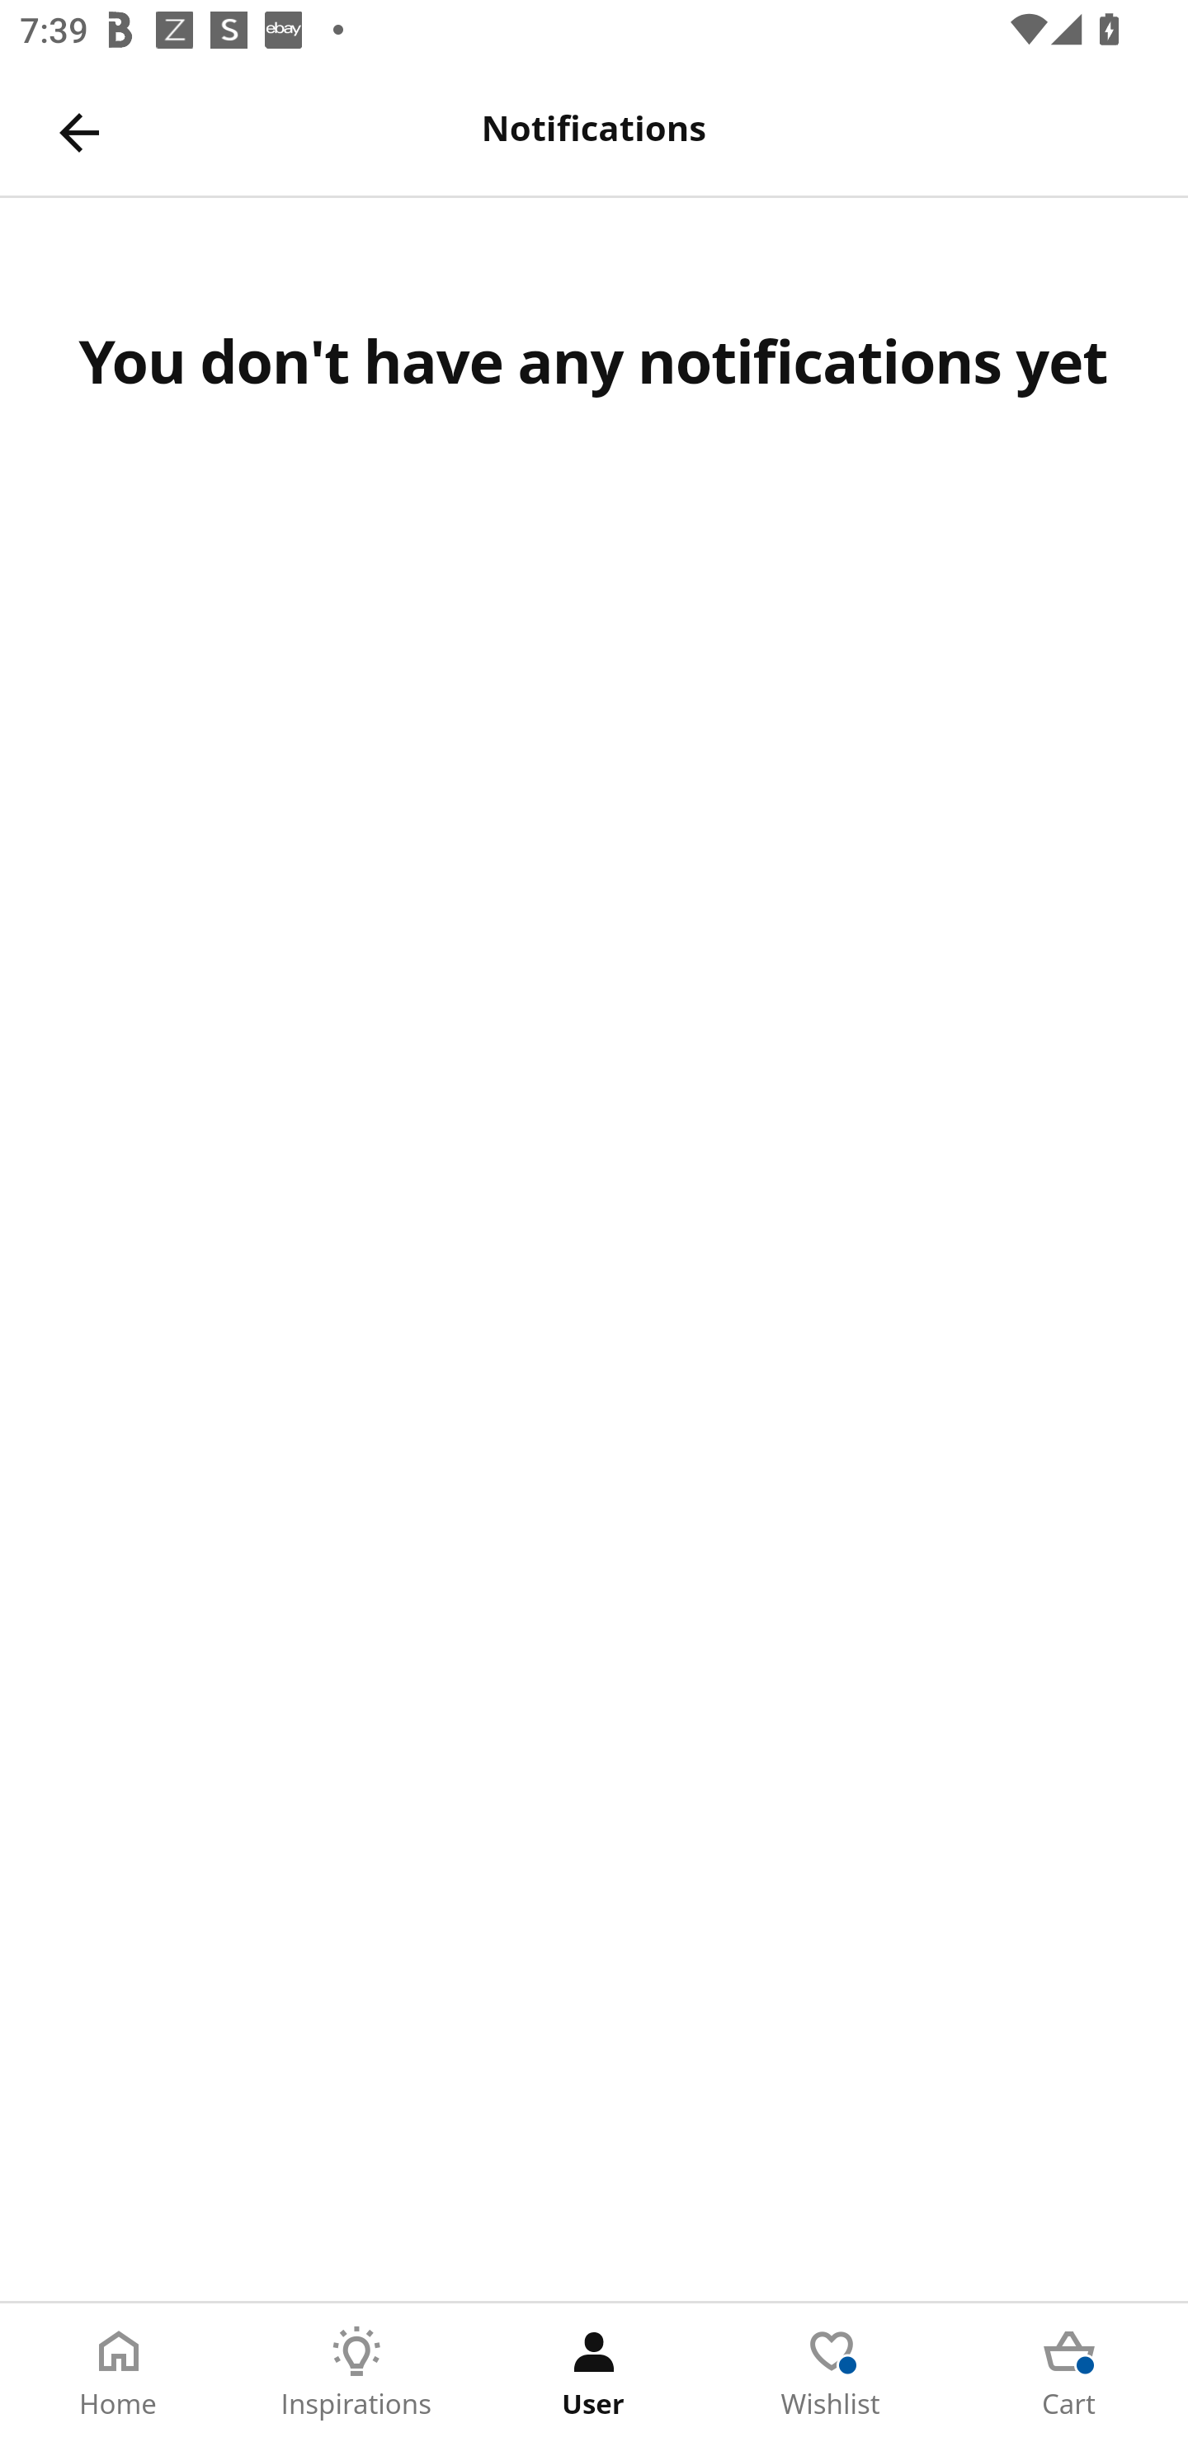 The width and height of the screenshot is (1188, 2442). Describe the element at coordinates (832, 2373) in the screenshot. I see `Wishlist
Tab 4 of 5` at that location.